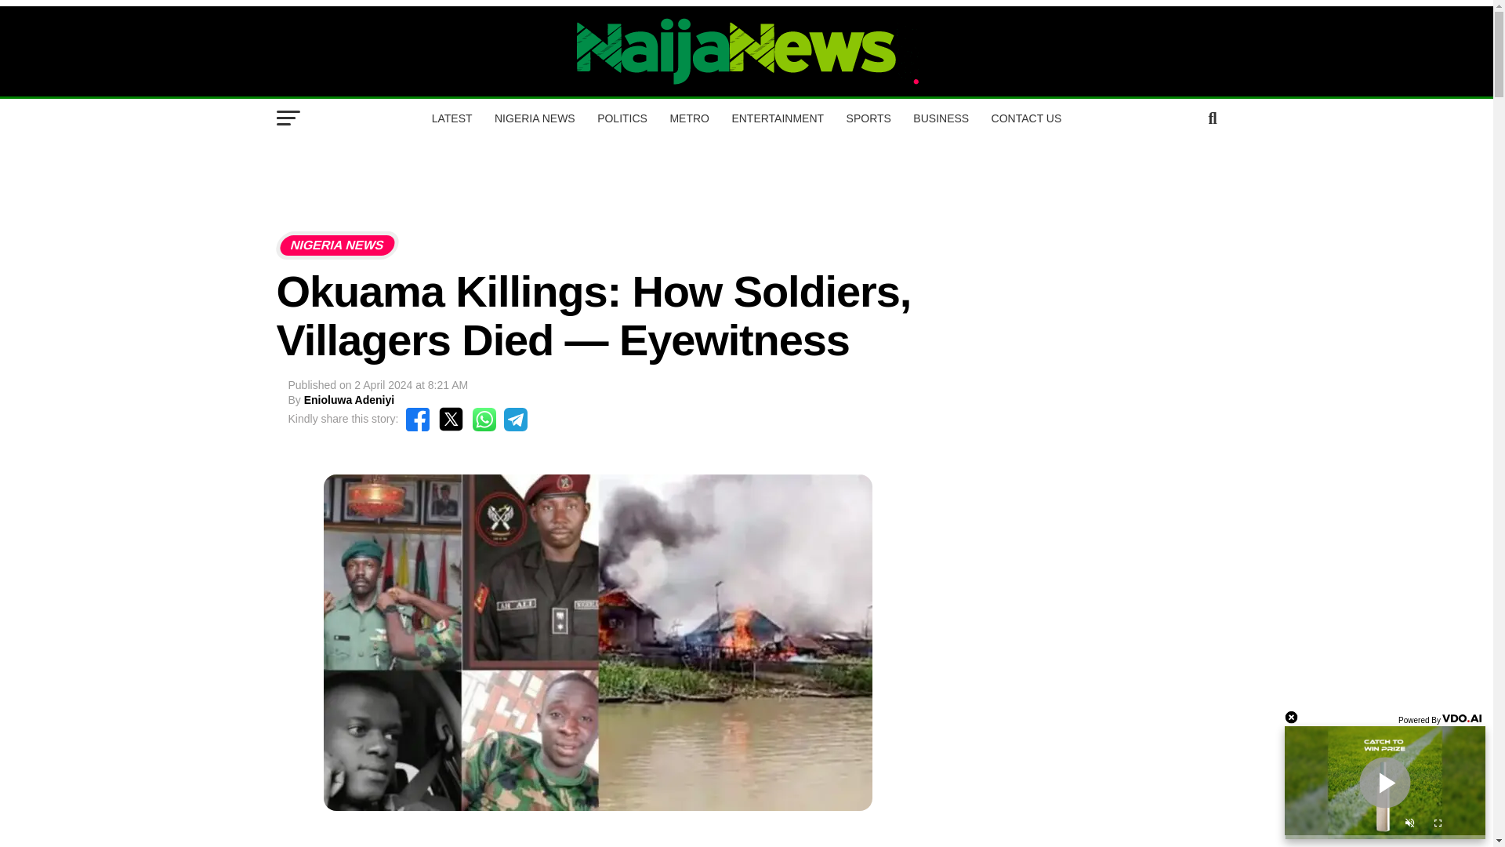 This screenshot has height=847, width=1505. I want to click on POLITICS, so click(622, 118).